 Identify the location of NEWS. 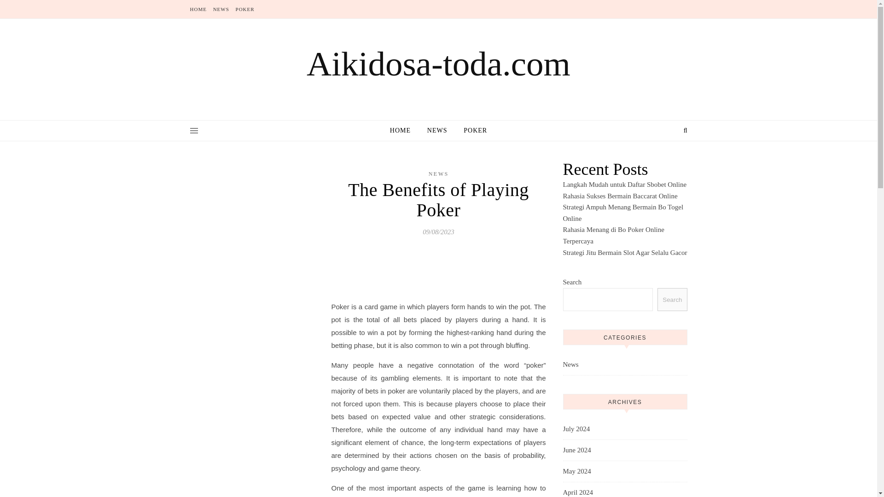
(437, 131).